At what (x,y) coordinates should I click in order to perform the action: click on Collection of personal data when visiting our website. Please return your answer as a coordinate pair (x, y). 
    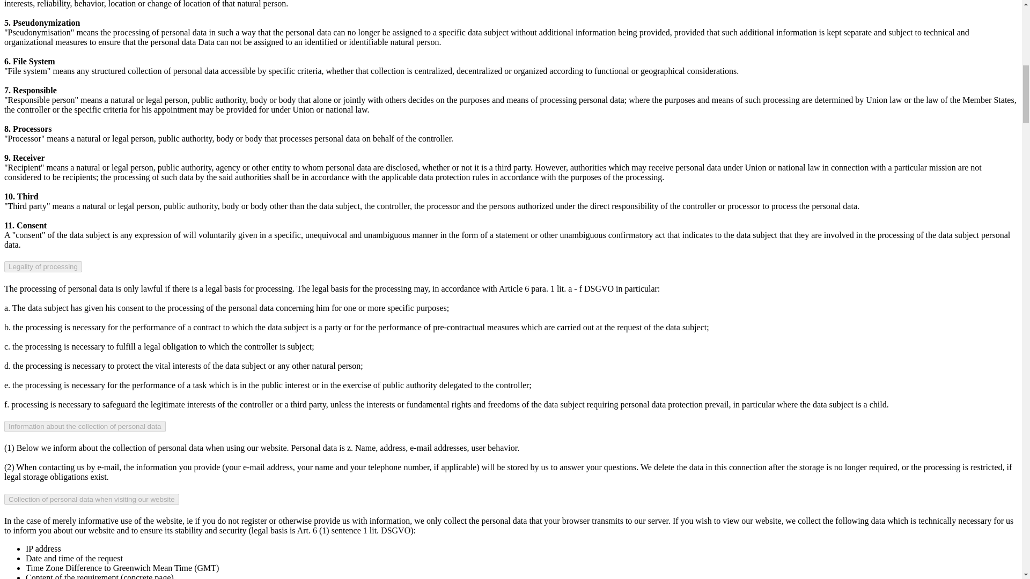
    Looking at the image, I should click on (91, 499).